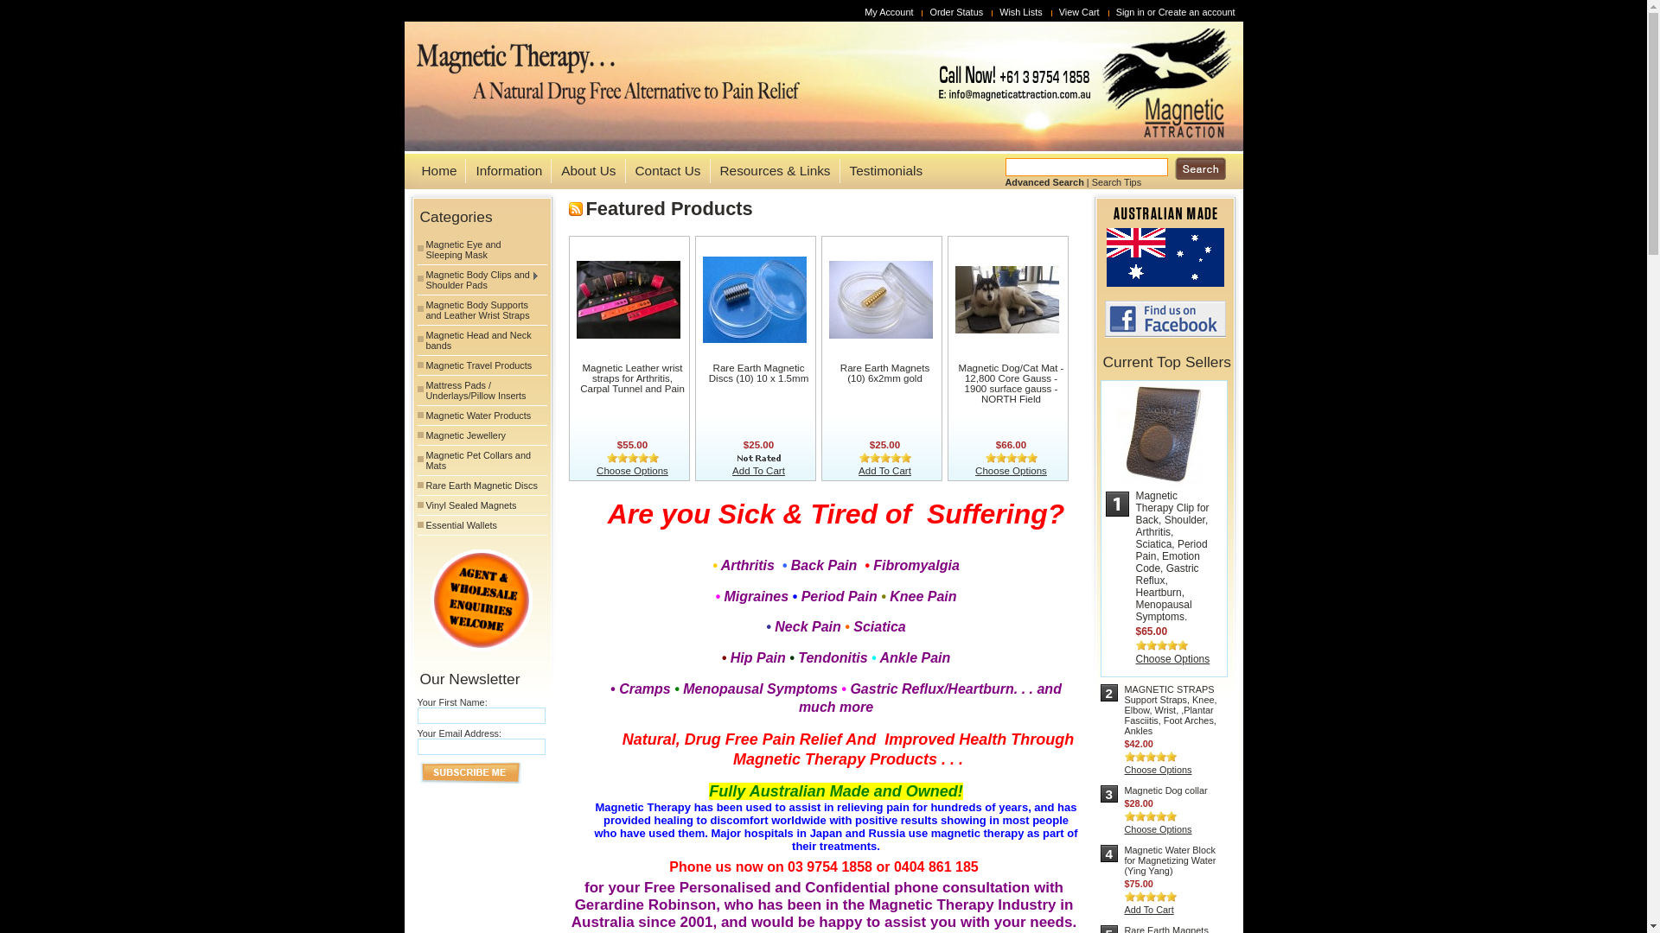 This screenshot has height=933, width=1660. What do you see at coordinates (1044, 182) in the screenshot?
I see `Advanced Search` at bounding box center [1044, 182].